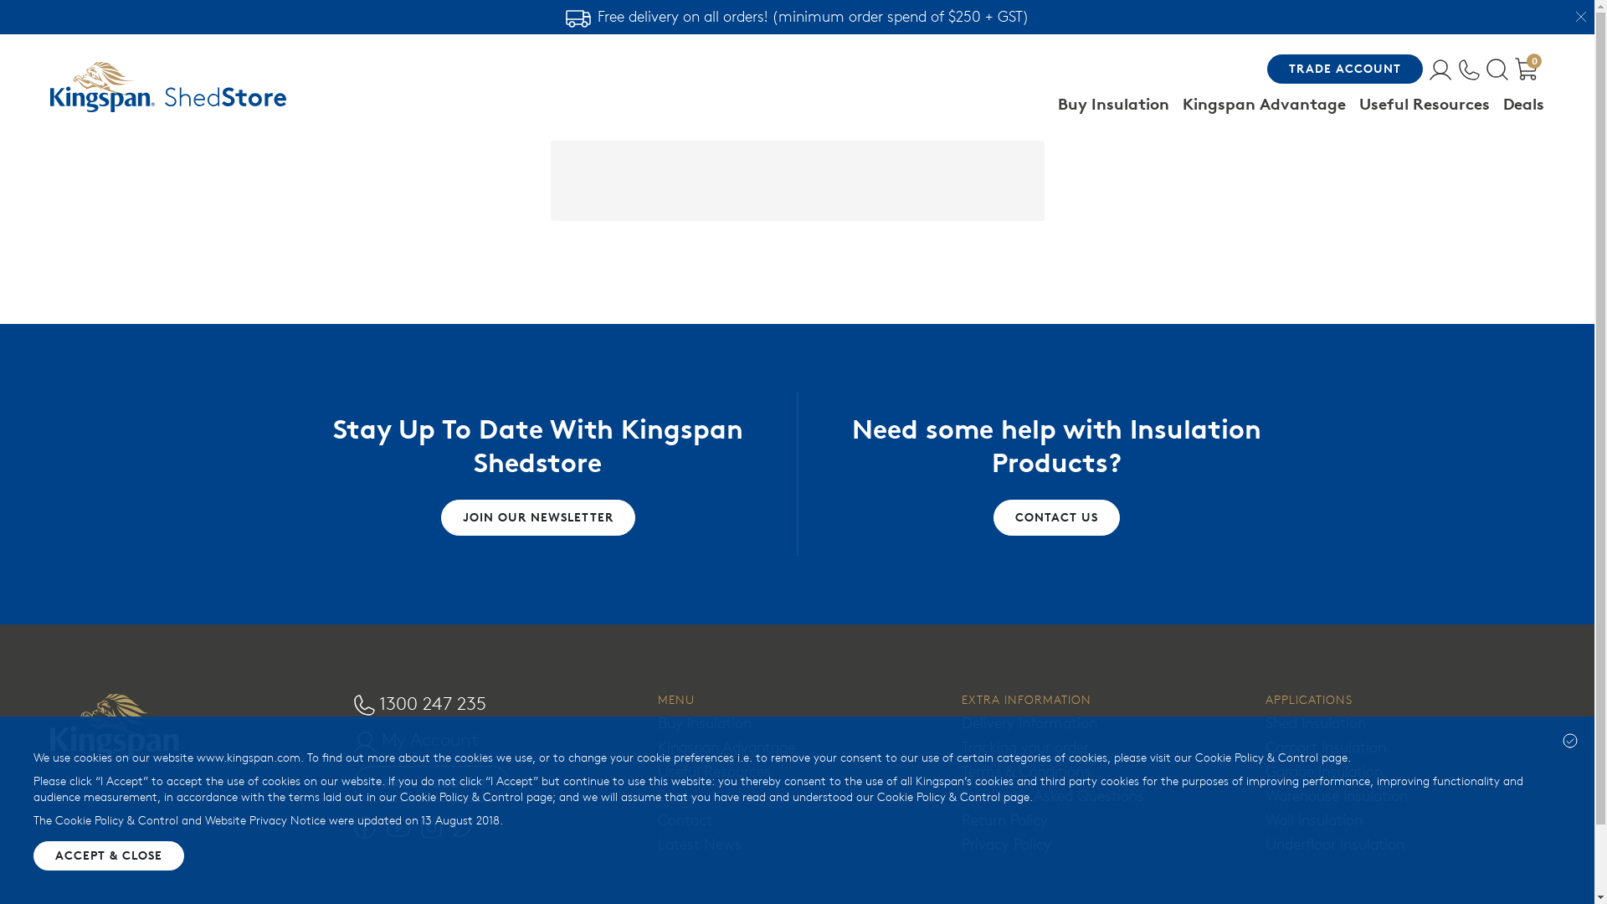 The width and height of the screenshot is (1607, 904). Describe the element at coordinates (1113, 104) in the screenshot. I see `Buy Insulation` at that location.